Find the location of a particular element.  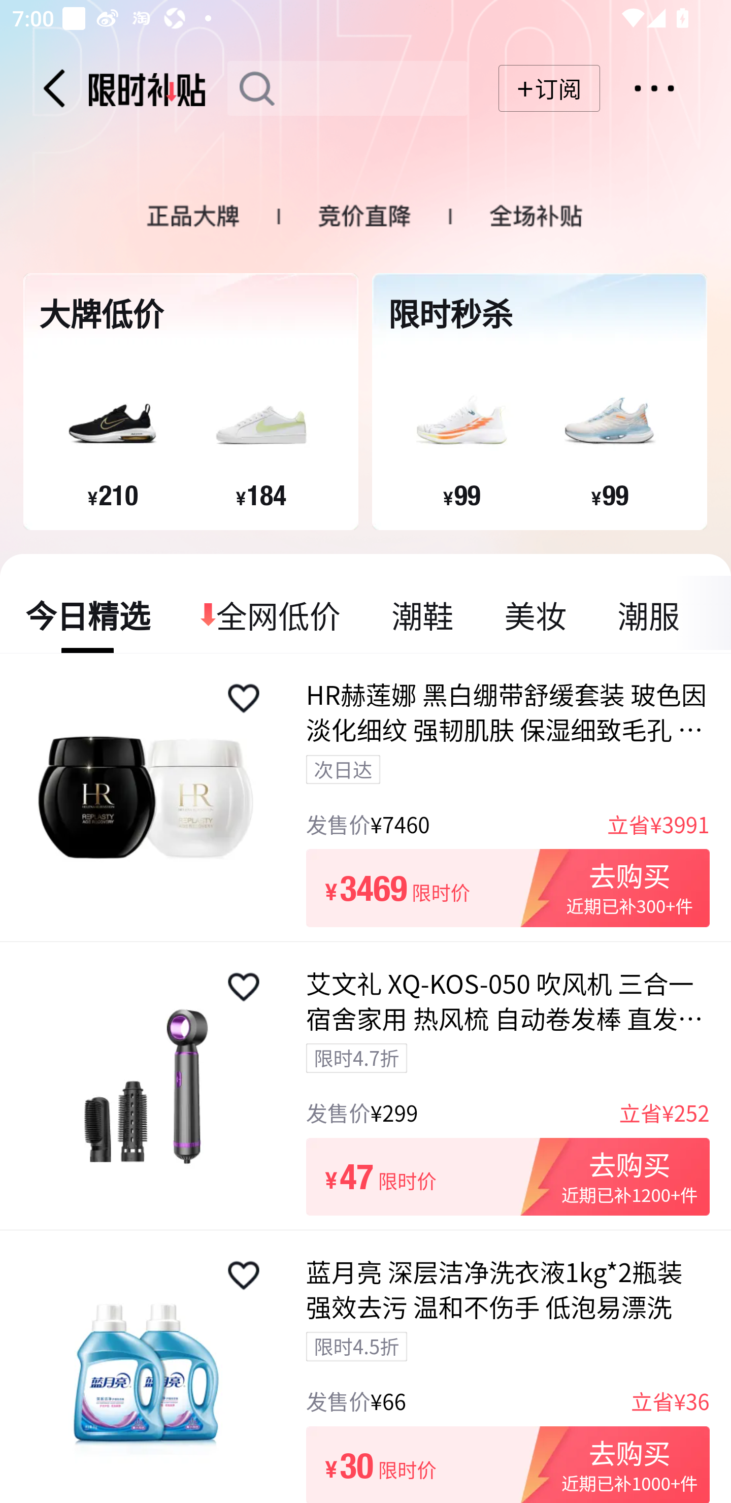

9e7fc8ca-86cd-3a08-4a56-57b9d219ca85-30-45 全网低价 is located at coordinates (271, 614).